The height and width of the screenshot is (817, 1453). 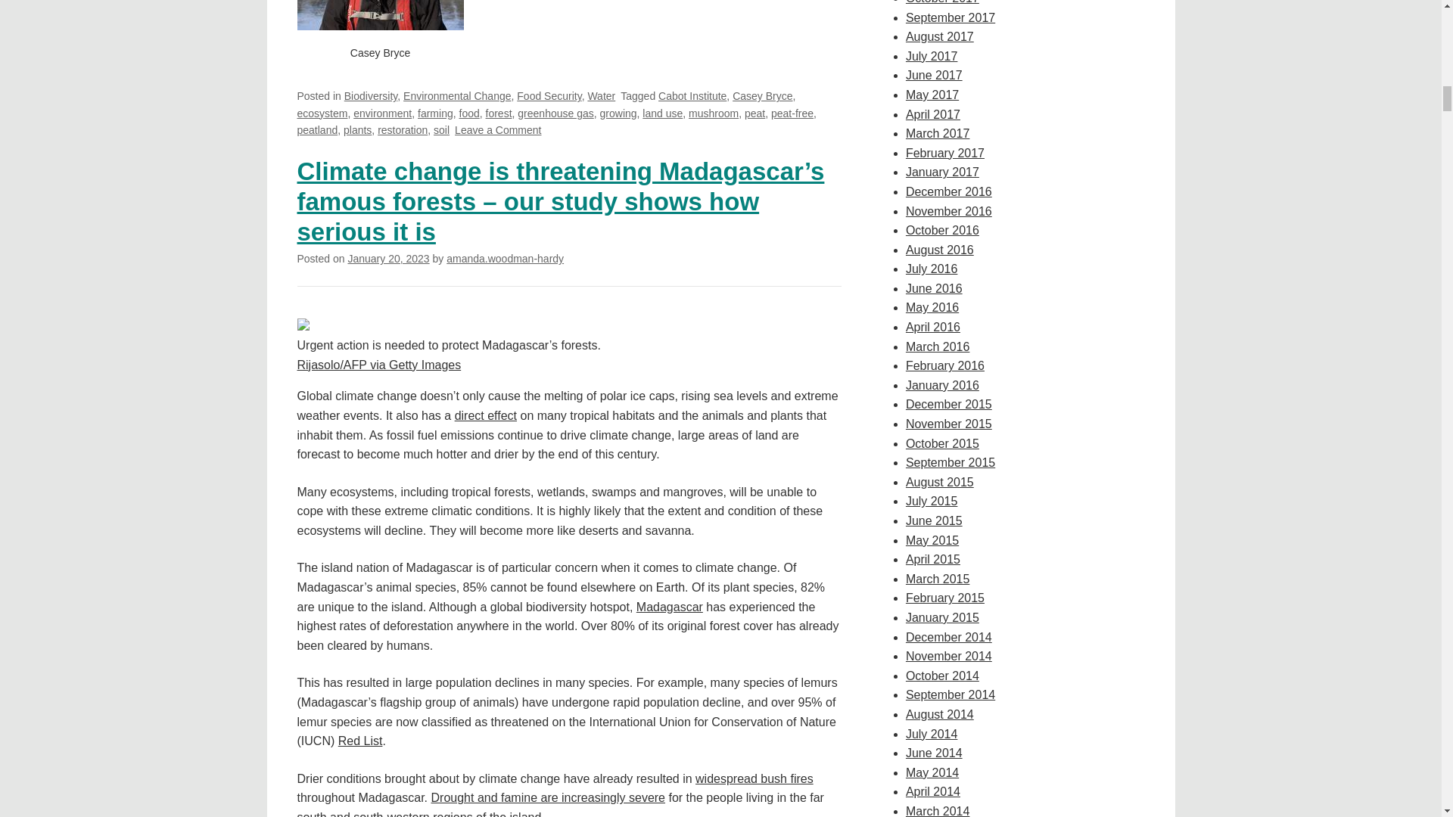 I want to click on Biodiversity, so click(x=371, y=95).